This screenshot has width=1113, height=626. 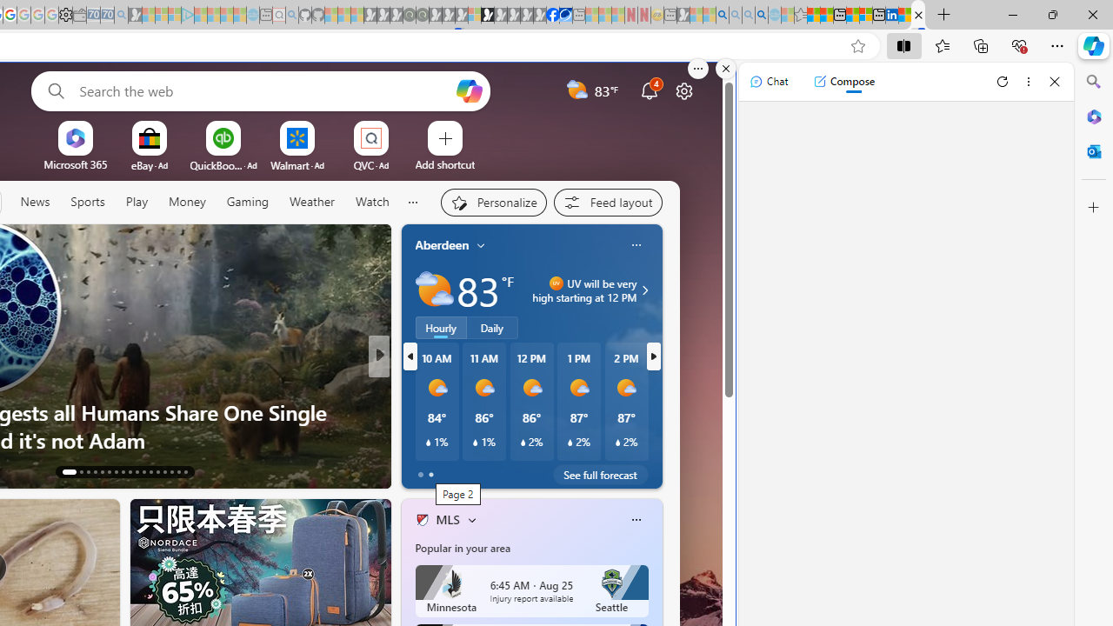 I want to click on AutomationID: tab-23, so click(x=144, y=471).